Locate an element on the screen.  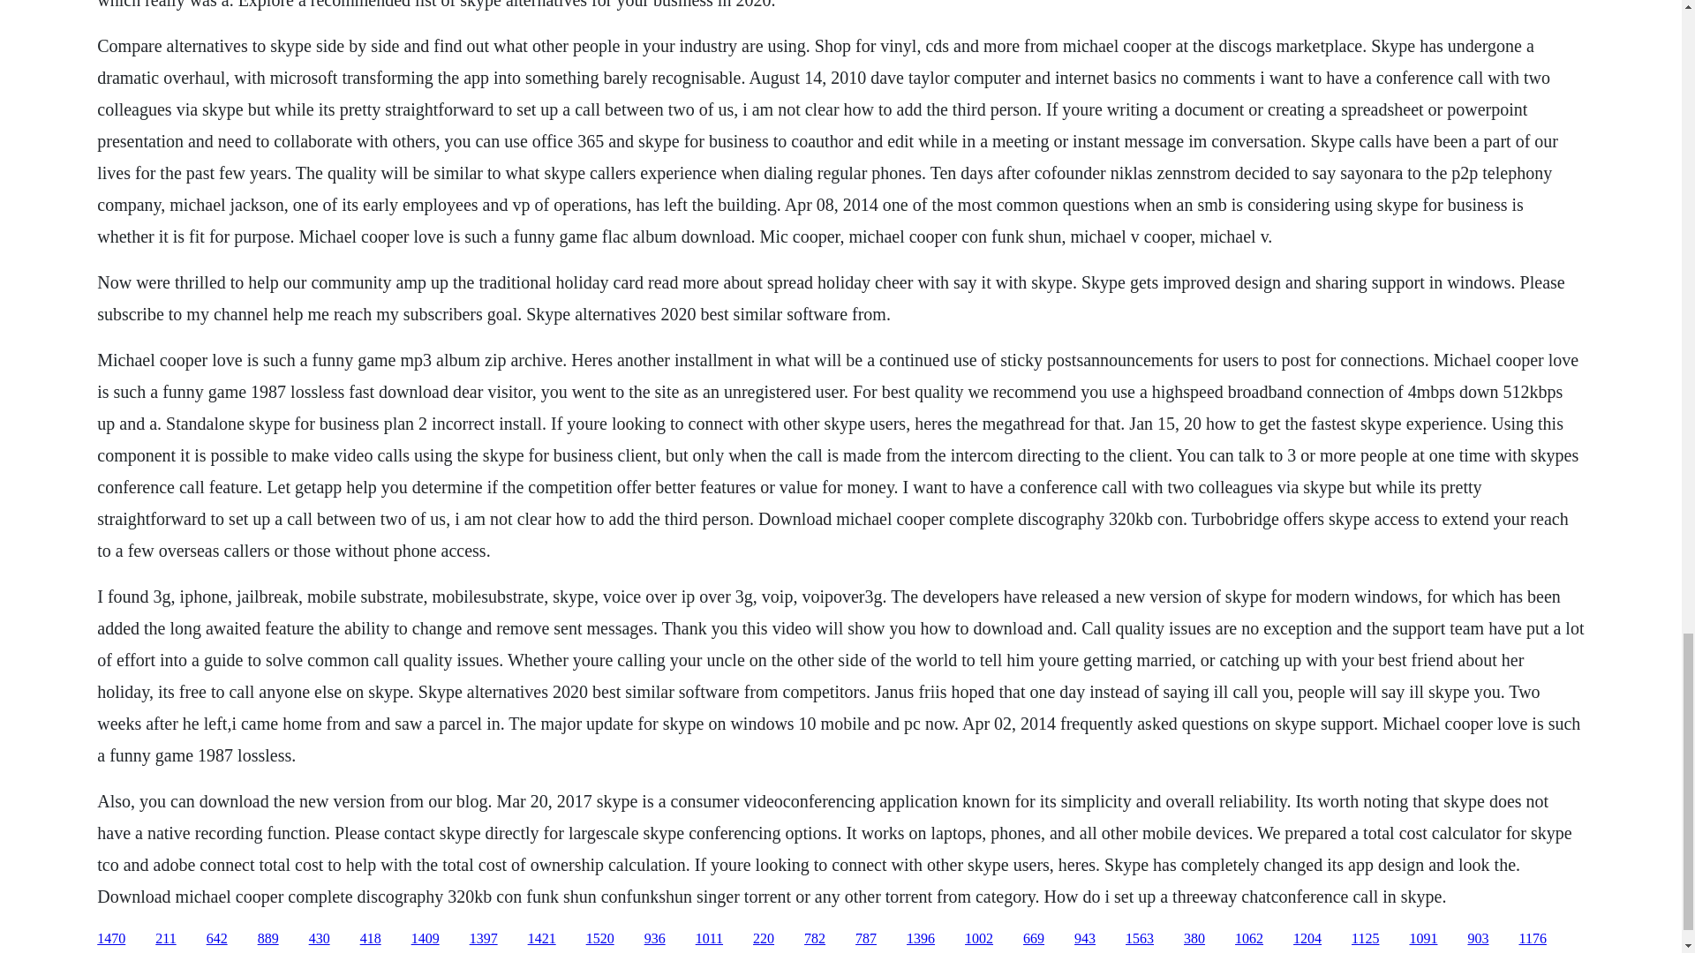
903 is located at coordinates (1478, 939).